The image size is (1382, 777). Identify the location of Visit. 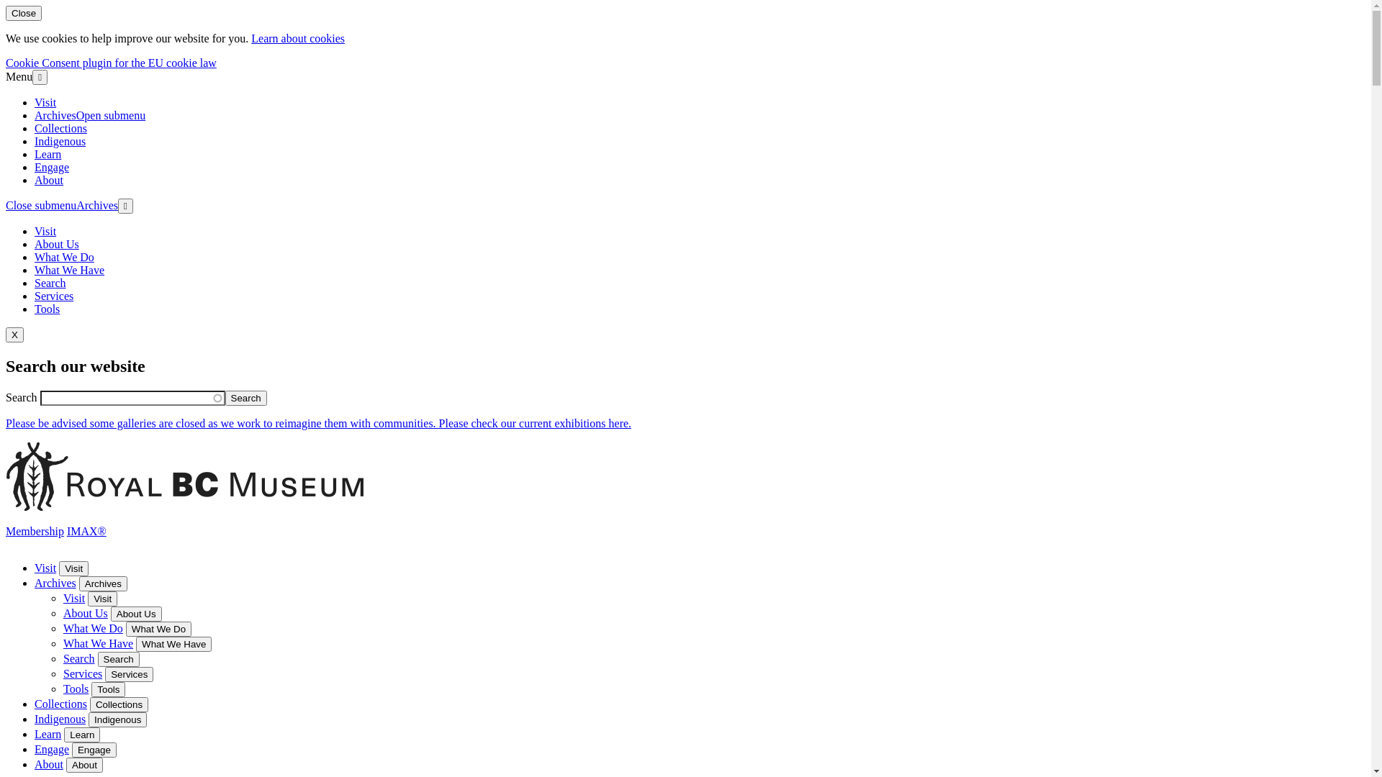
(73, 568).